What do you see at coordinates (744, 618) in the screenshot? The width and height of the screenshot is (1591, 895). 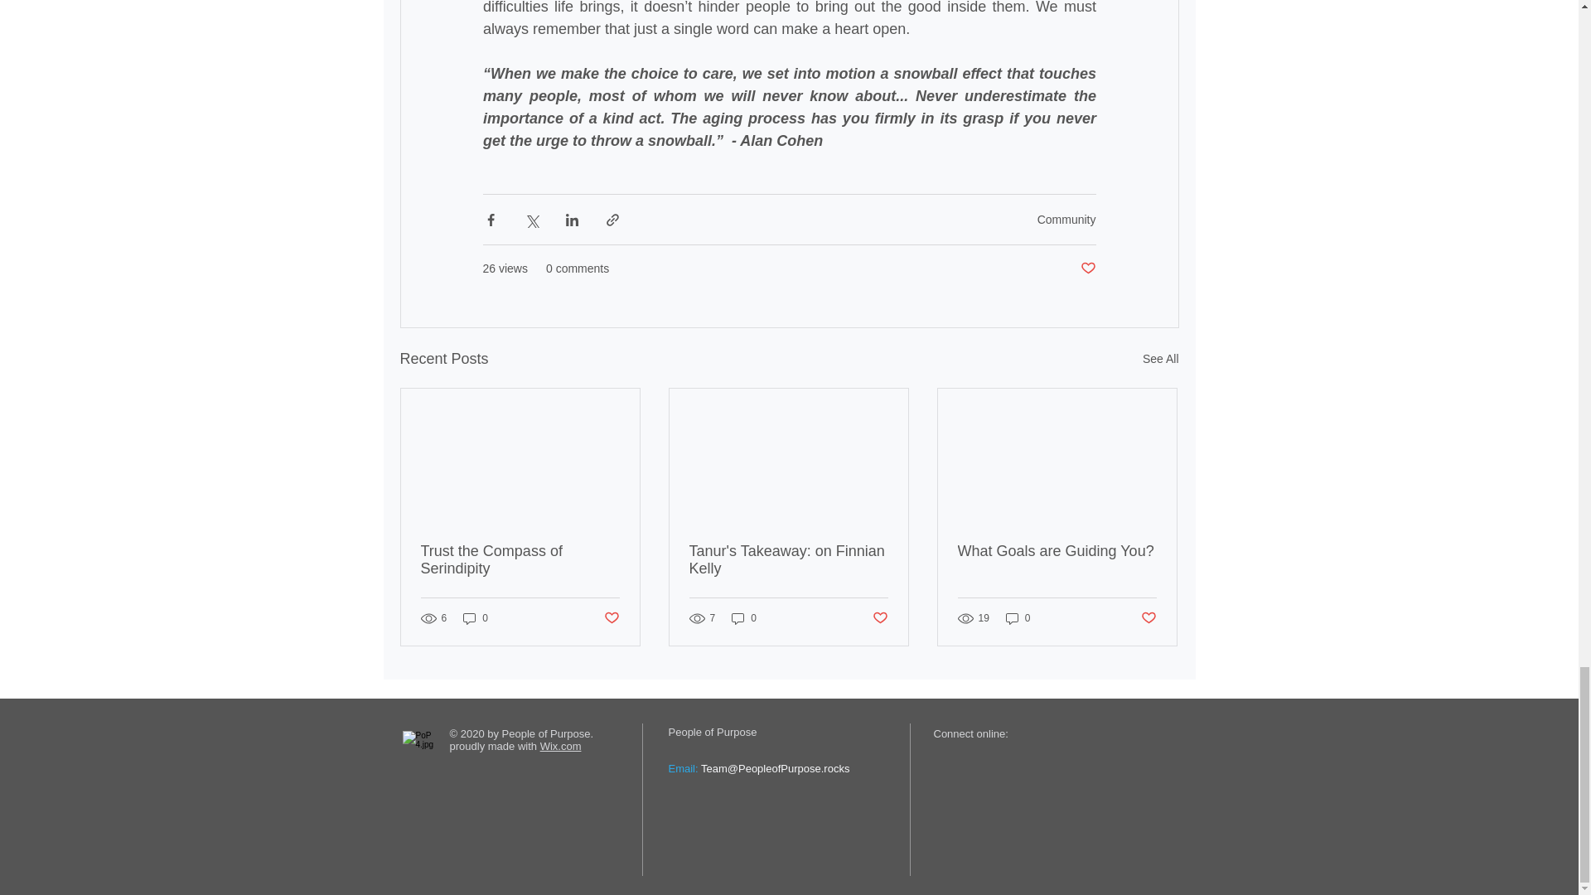 I see `0` at bounding box center [744, 618].